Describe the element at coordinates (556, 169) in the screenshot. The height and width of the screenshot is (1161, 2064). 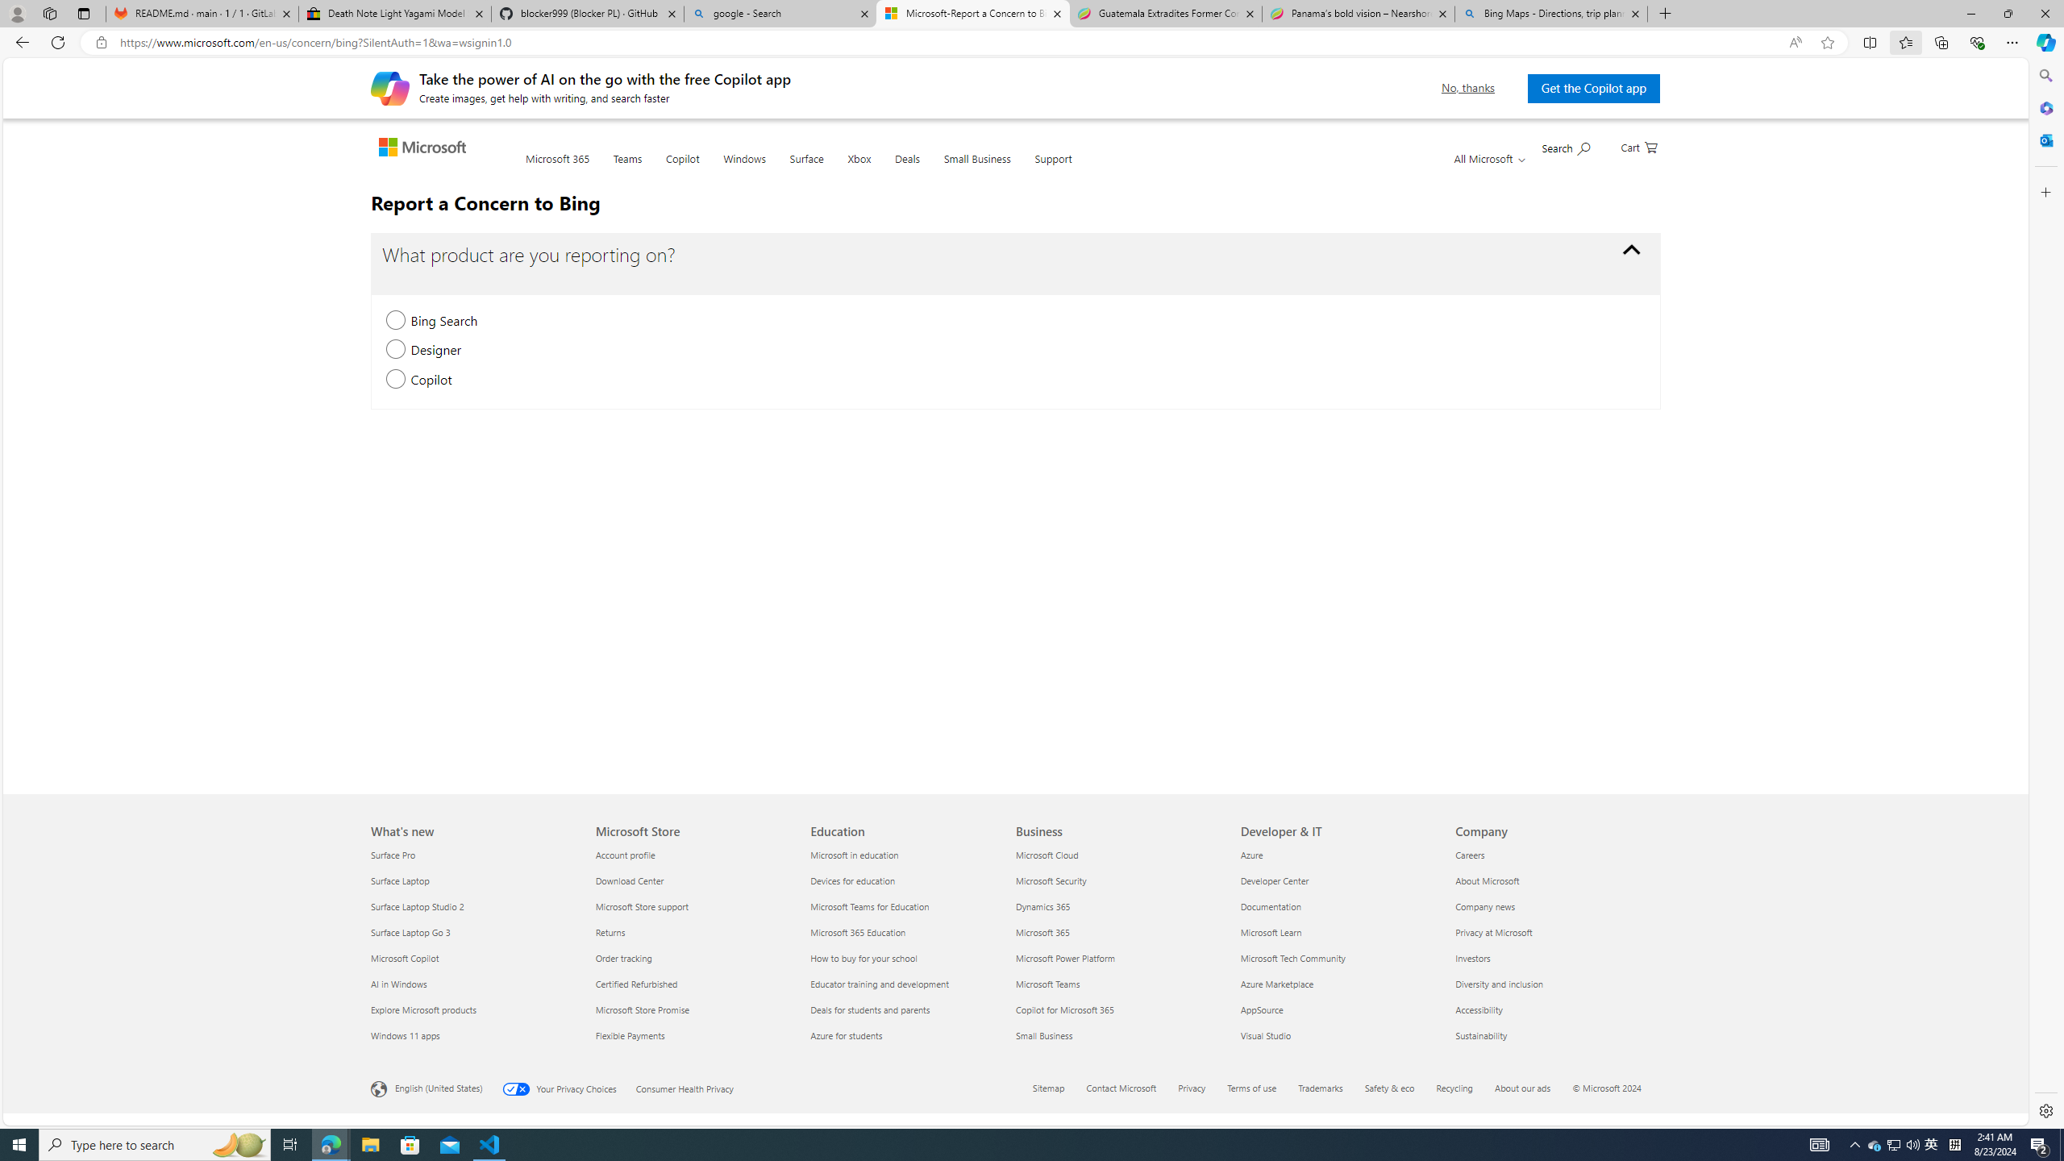
I see `Microsoft 365` at that location.